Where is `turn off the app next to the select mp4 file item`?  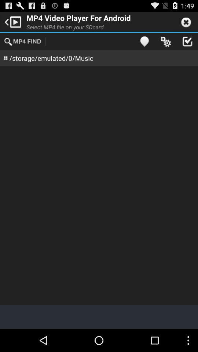 turn off the app next to the select mp4 file item is located at coordinates (144, 41).